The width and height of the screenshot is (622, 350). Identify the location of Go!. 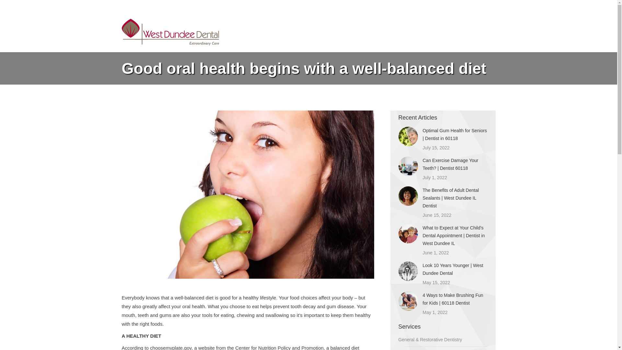
(10, 7).